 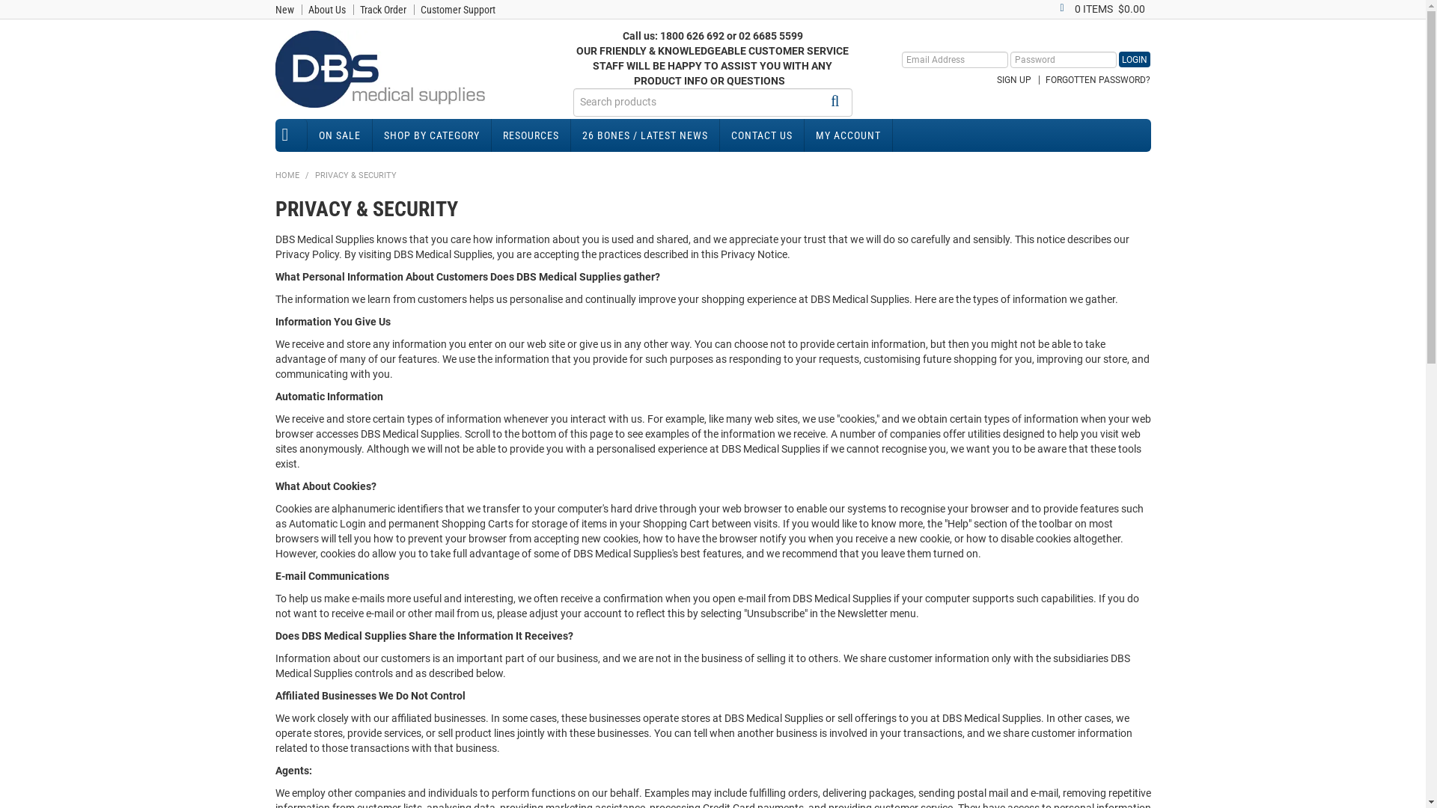 I want to click on 26 BONES / LATEST NEWS, so click(x=645, y=135).